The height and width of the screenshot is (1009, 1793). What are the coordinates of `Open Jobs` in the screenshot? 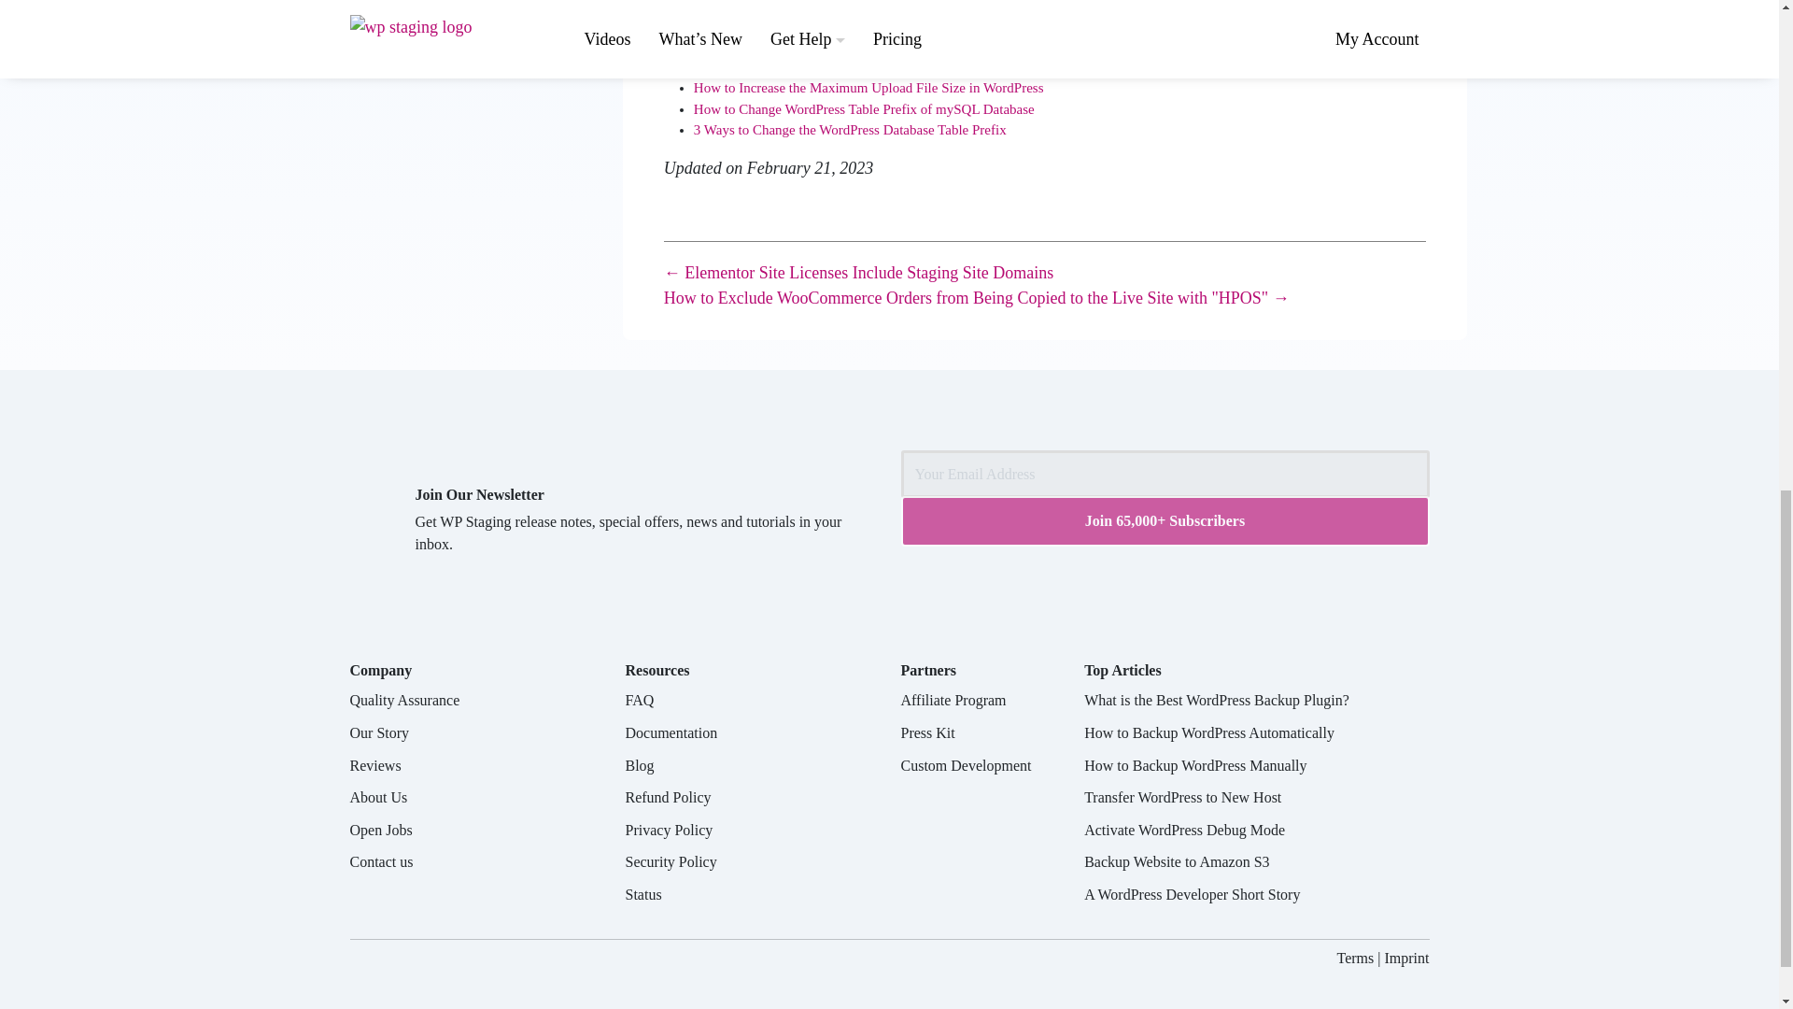 It's located at (381, 830).